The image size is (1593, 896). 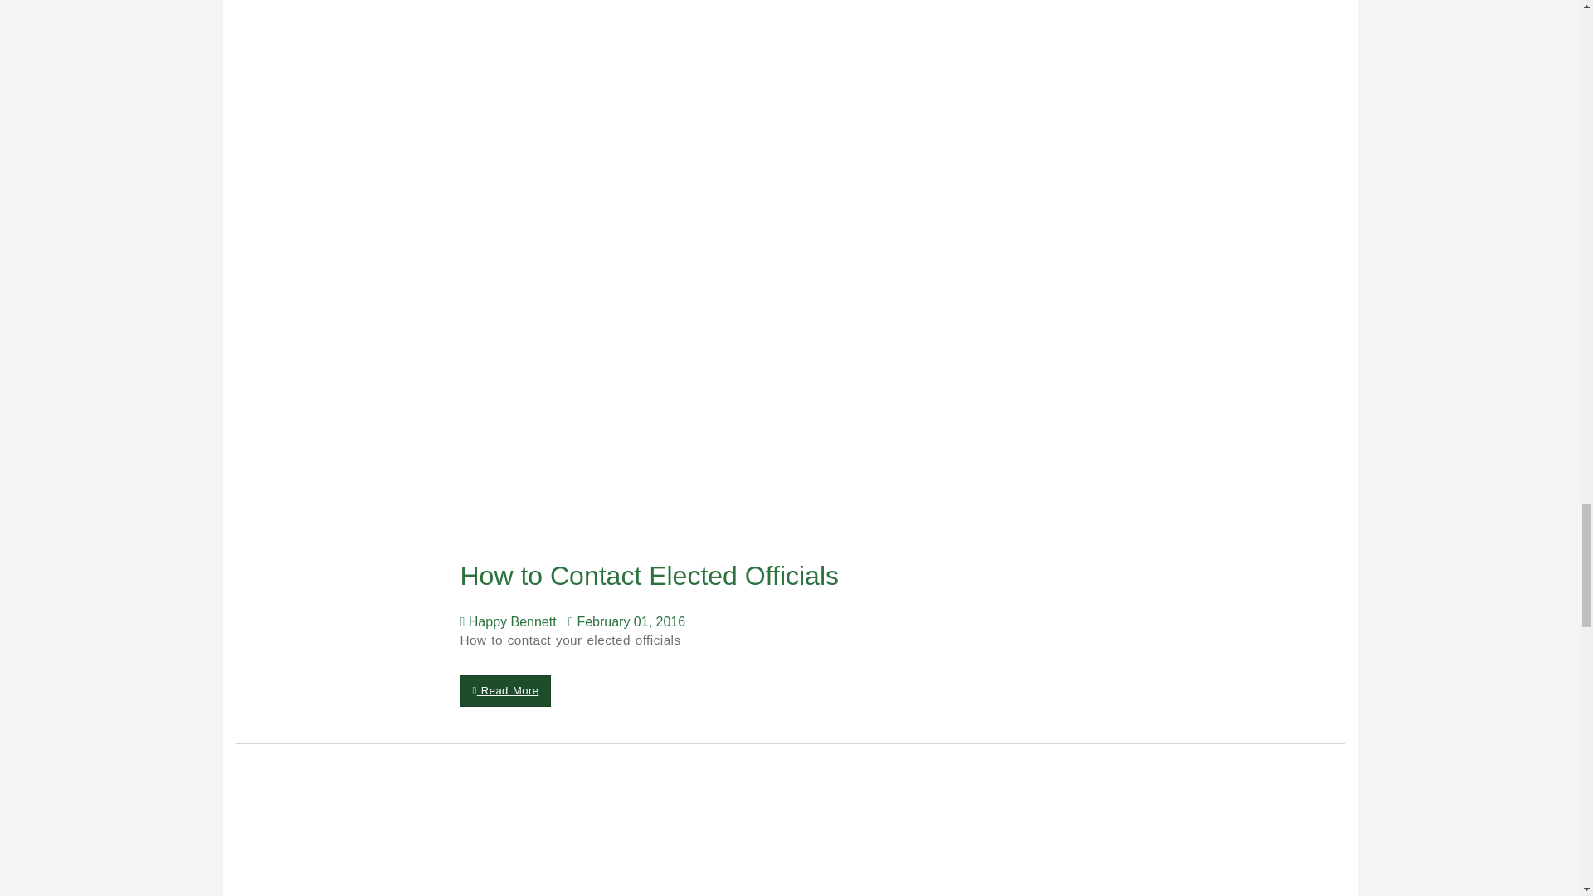 I want to click on Happy Bennett, so click(x=511, y=621).